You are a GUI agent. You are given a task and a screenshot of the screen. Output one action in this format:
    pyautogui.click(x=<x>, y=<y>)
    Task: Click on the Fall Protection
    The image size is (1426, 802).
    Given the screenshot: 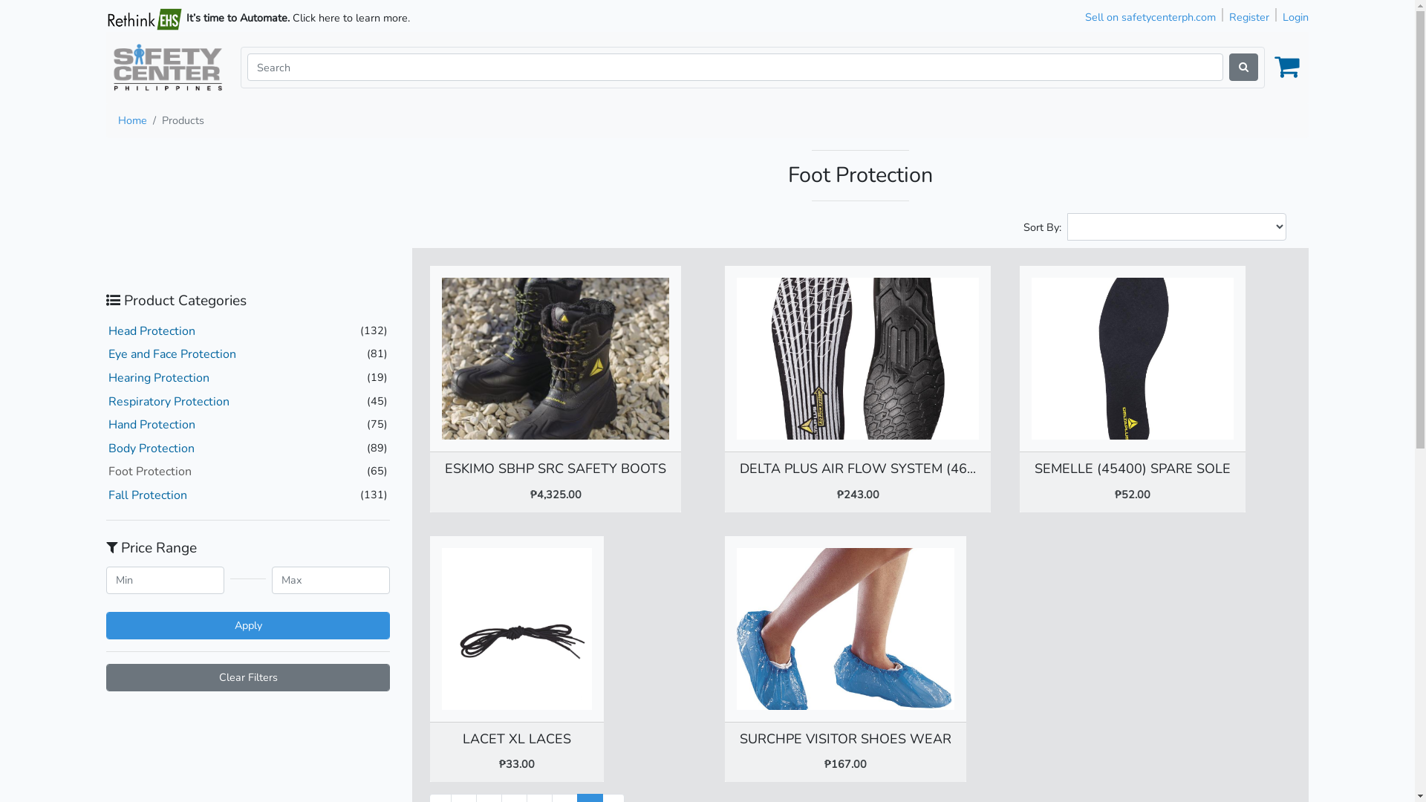 What is the action you would take?
    pyautogui.click(x=148, y=495)
    